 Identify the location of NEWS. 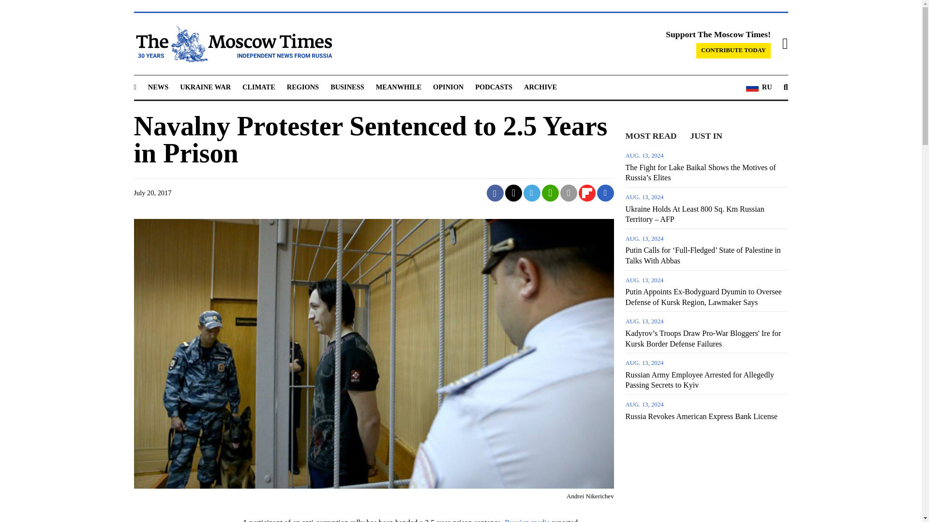
(158, 87).